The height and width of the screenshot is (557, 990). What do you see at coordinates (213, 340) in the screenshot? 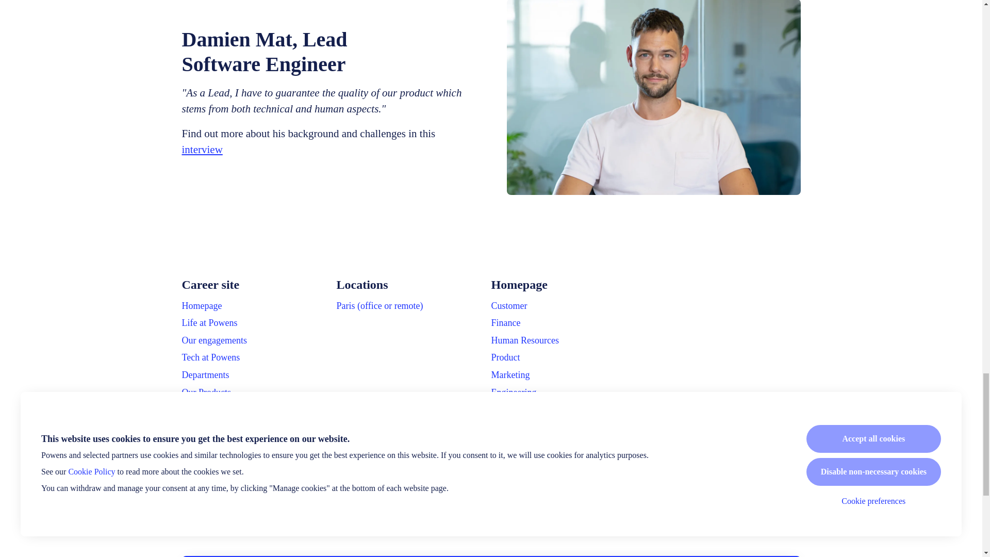
I see `Our engagements` at bounding box center [213, 340].